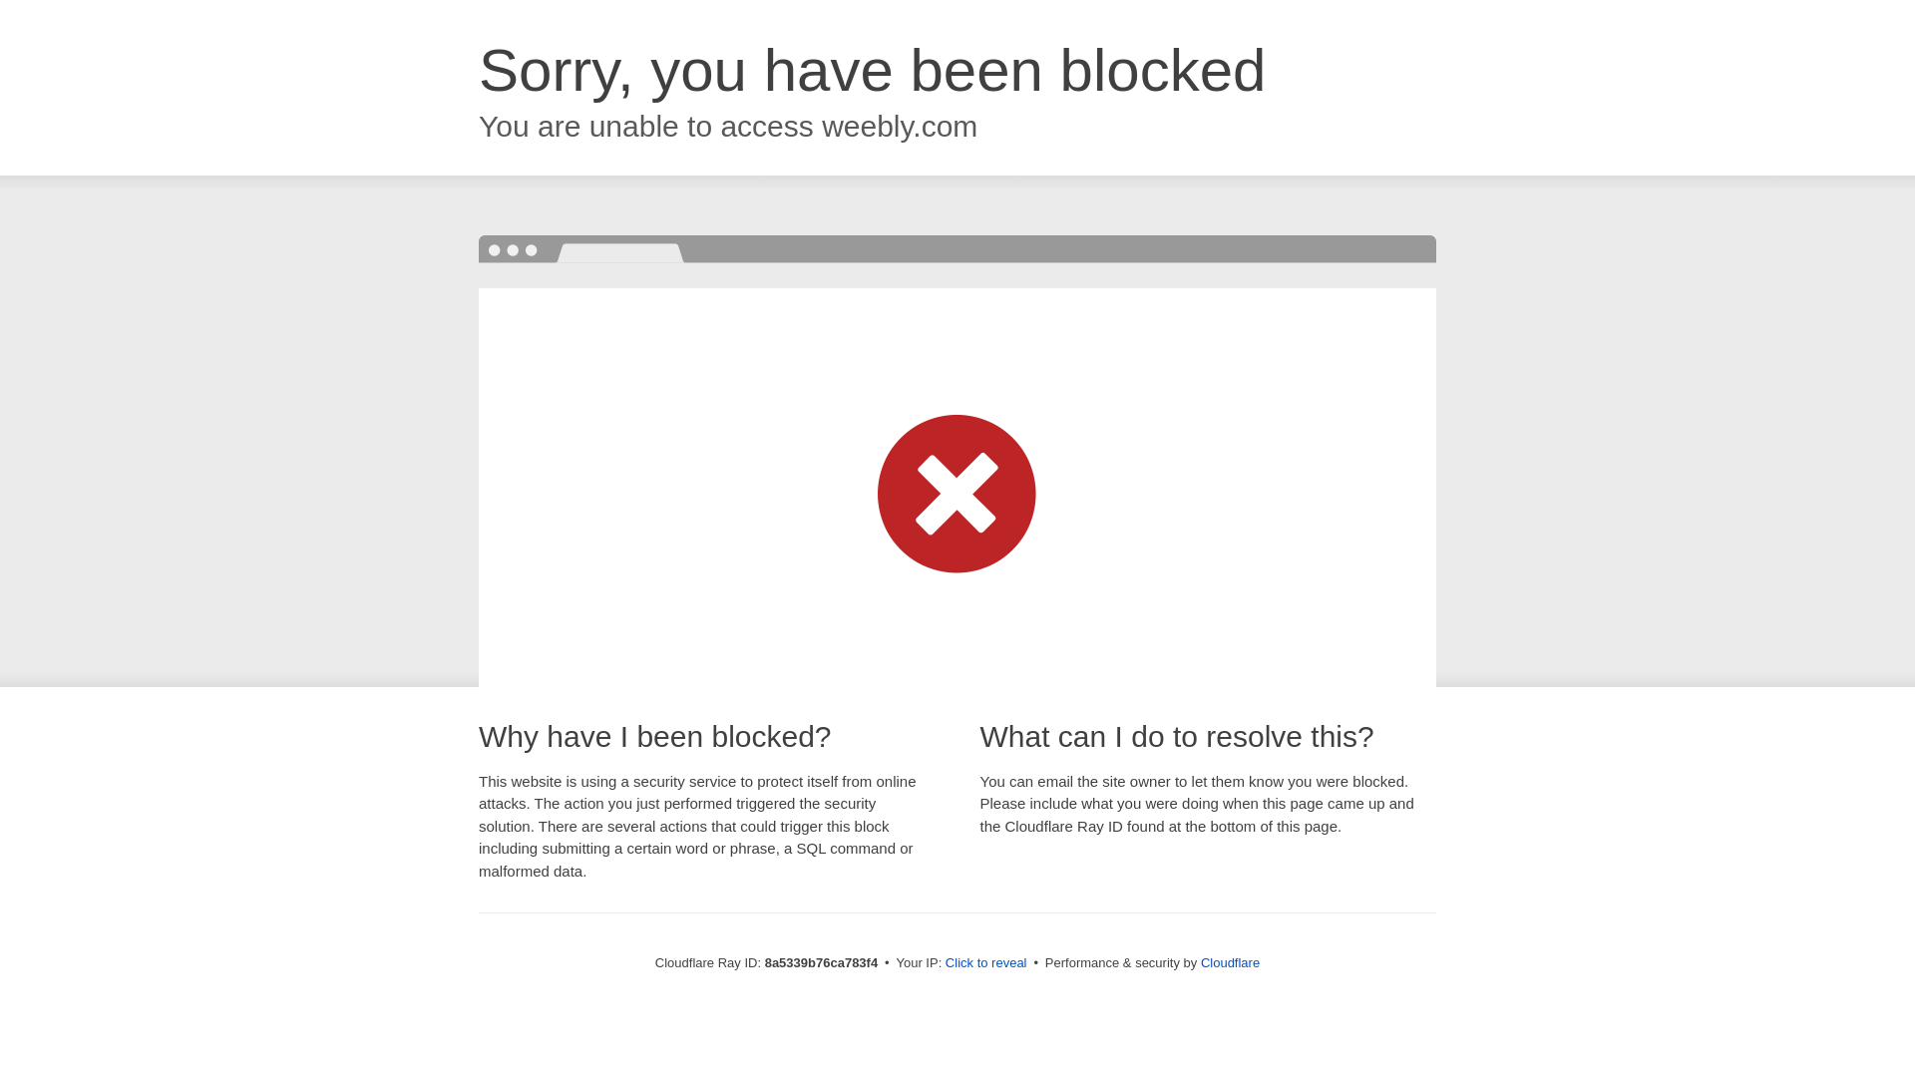 The image size is (1915, 1077). What do you see at coordinates (985, 963) in the screenshot?
I see `Click to reveal` at bounding box center [985, 963].